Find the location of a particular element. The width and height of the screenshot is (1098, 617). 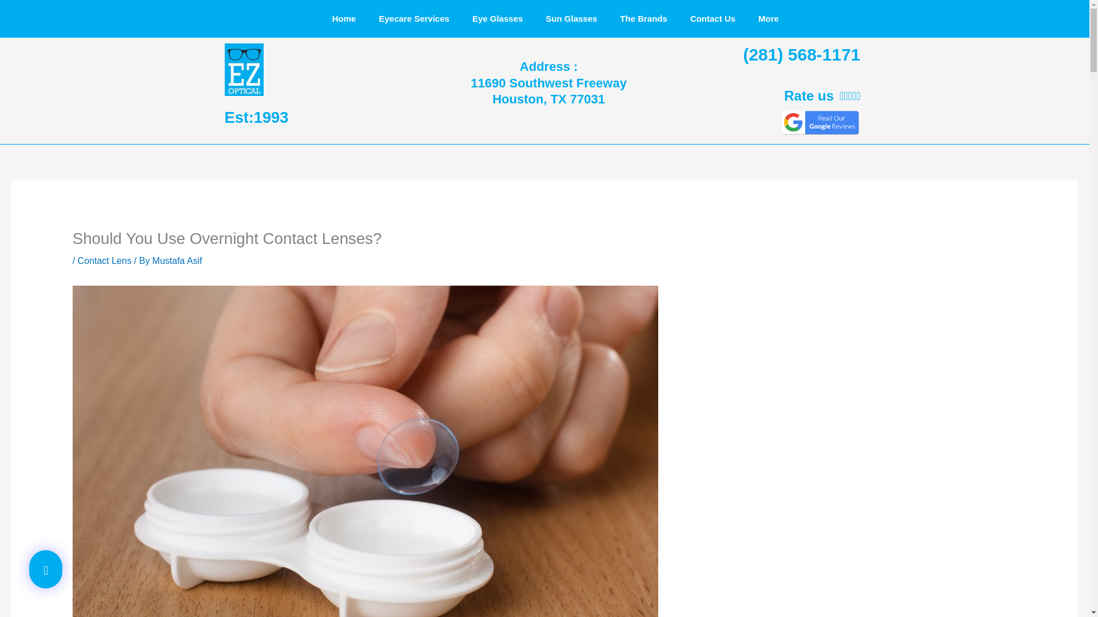

Home is located at coordinates (344, 18).